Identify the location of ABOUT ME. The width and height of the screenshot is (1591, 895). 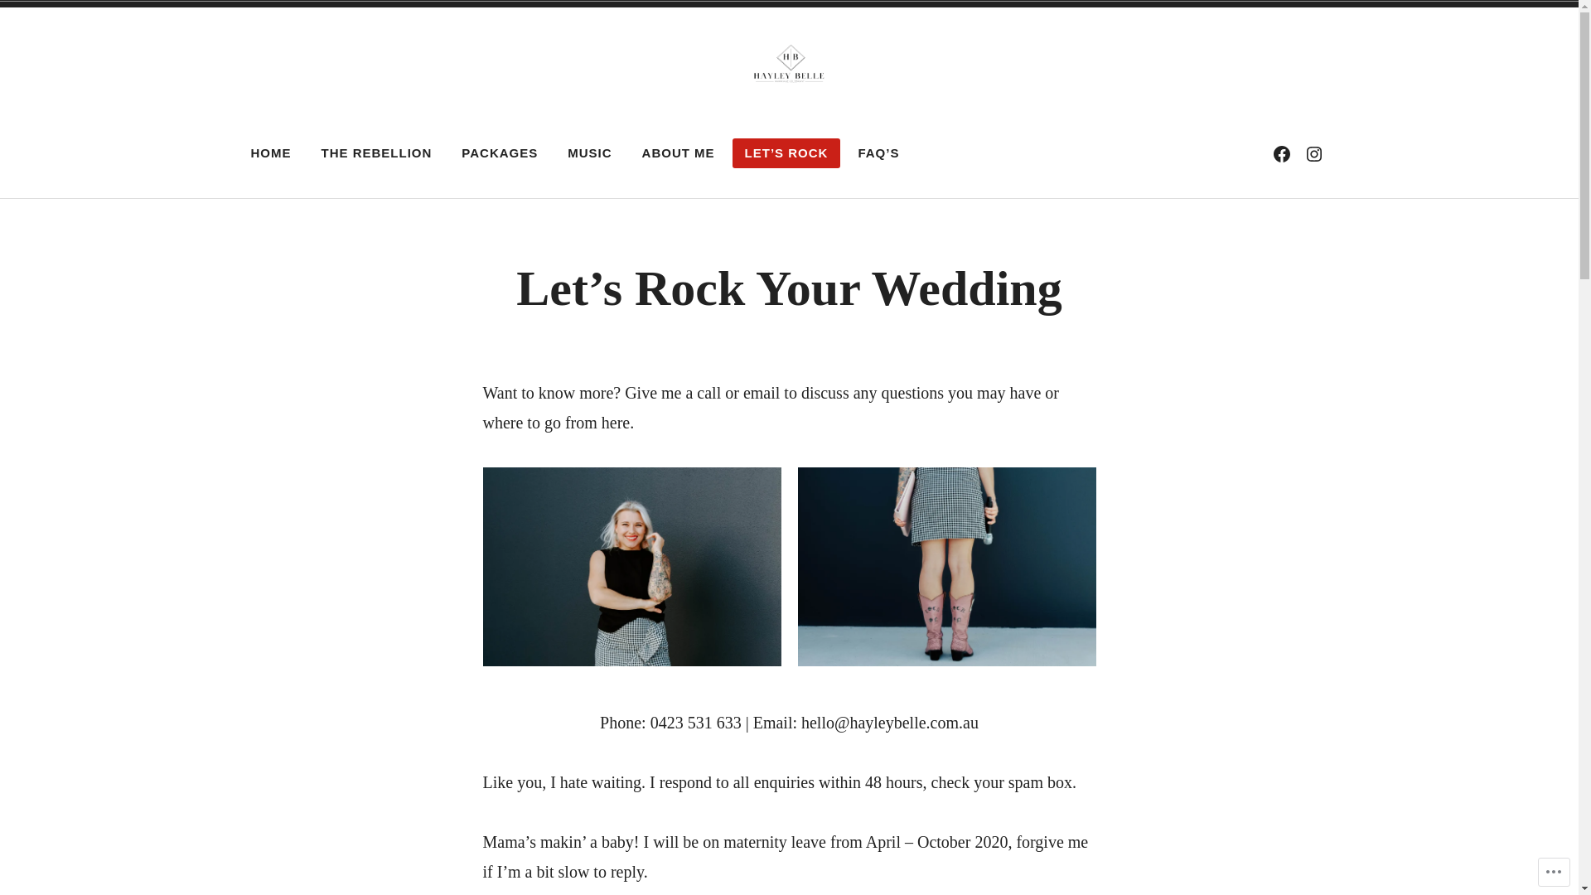
(679, 153).